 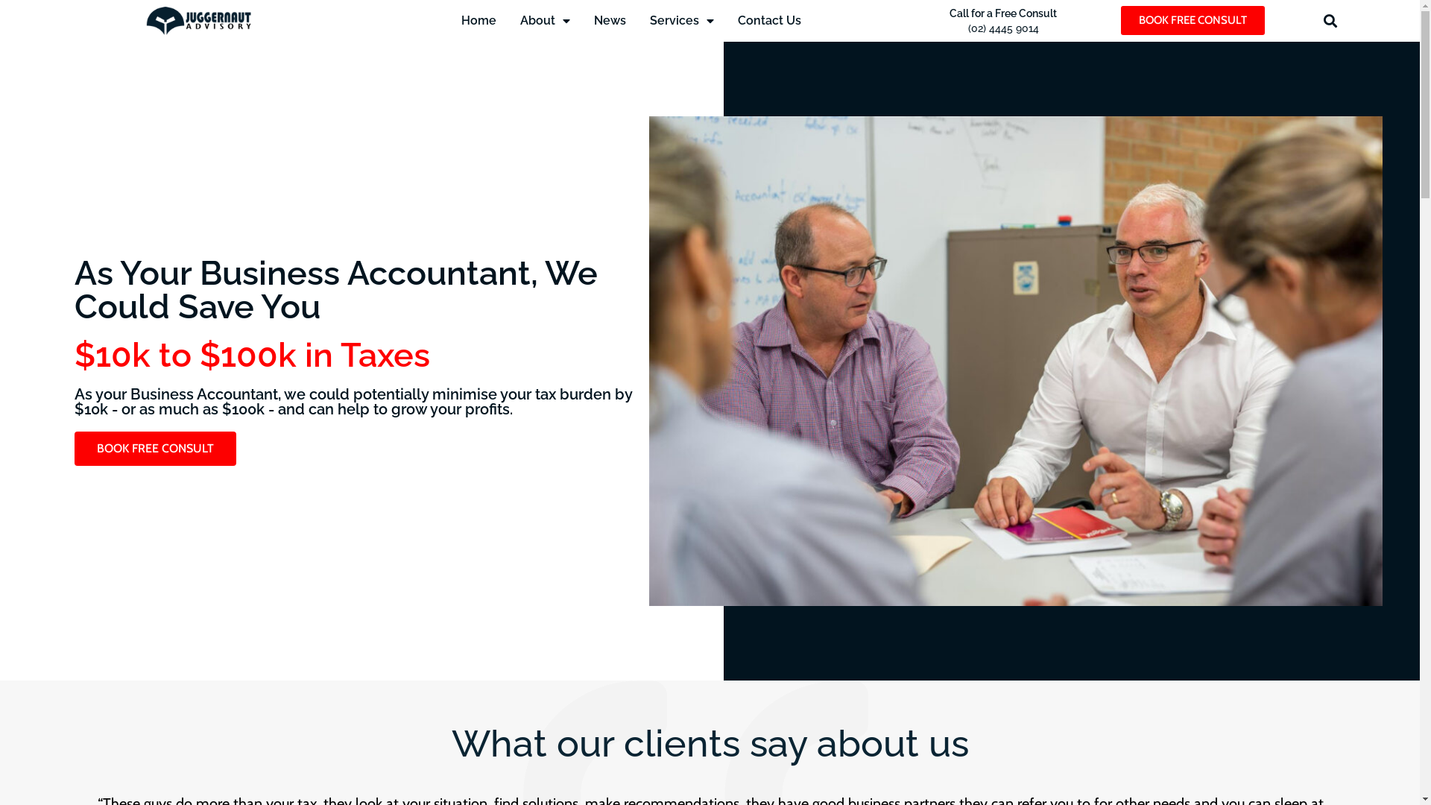 I want to click on About, so click(x=546, y=21).